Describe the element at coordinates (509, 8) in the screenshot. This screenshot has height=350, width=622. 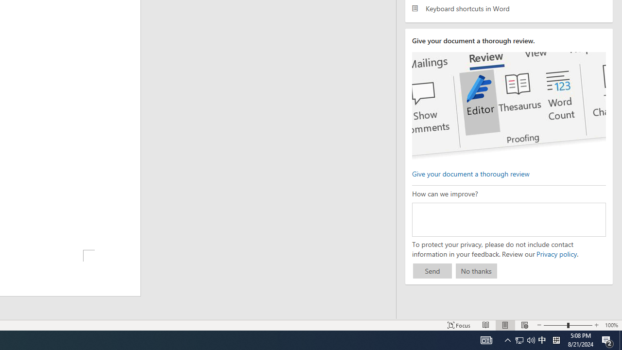
I see `Keyboard shortcuts in Word` at that location.